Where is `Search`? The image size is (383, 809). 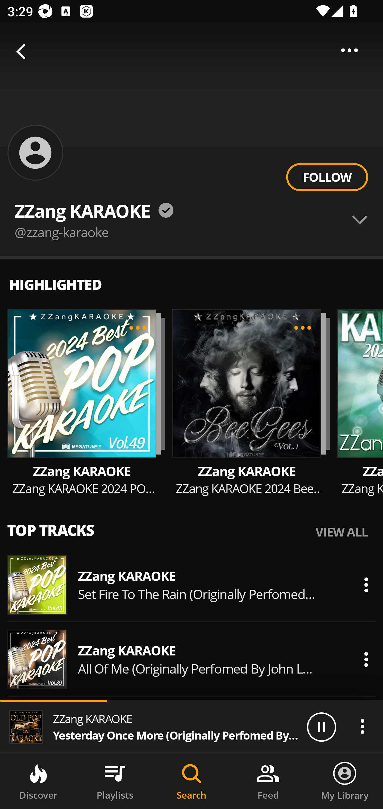
Search is located at coordinates (191, 781).